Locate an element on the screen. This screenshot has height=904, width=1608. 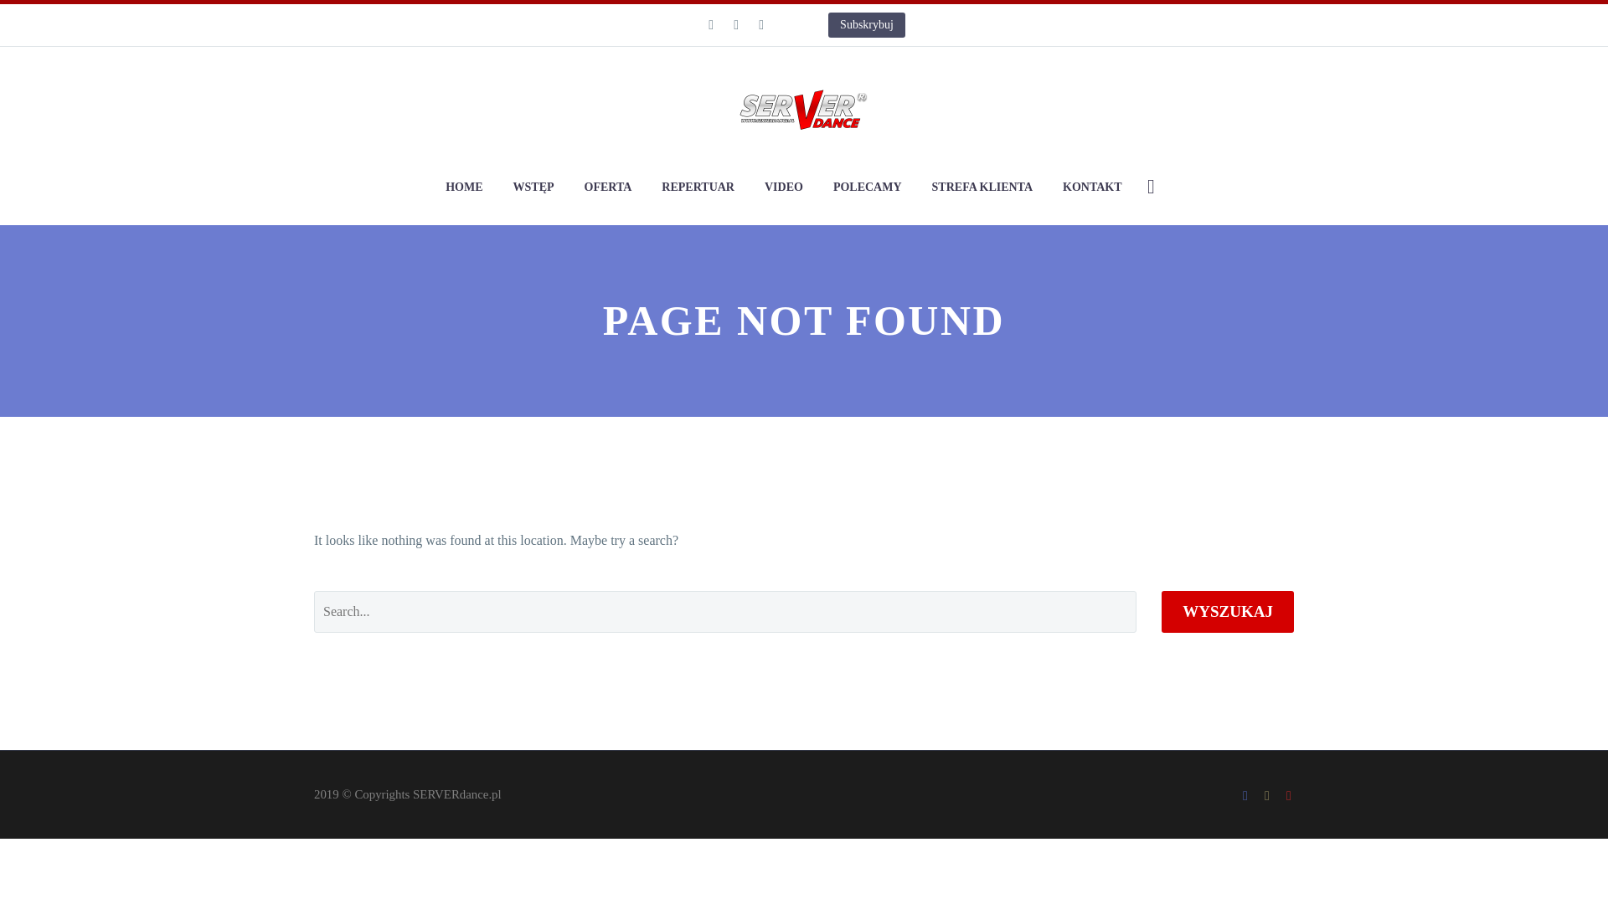
Subskrybuj is located at coordinates (866, 25).